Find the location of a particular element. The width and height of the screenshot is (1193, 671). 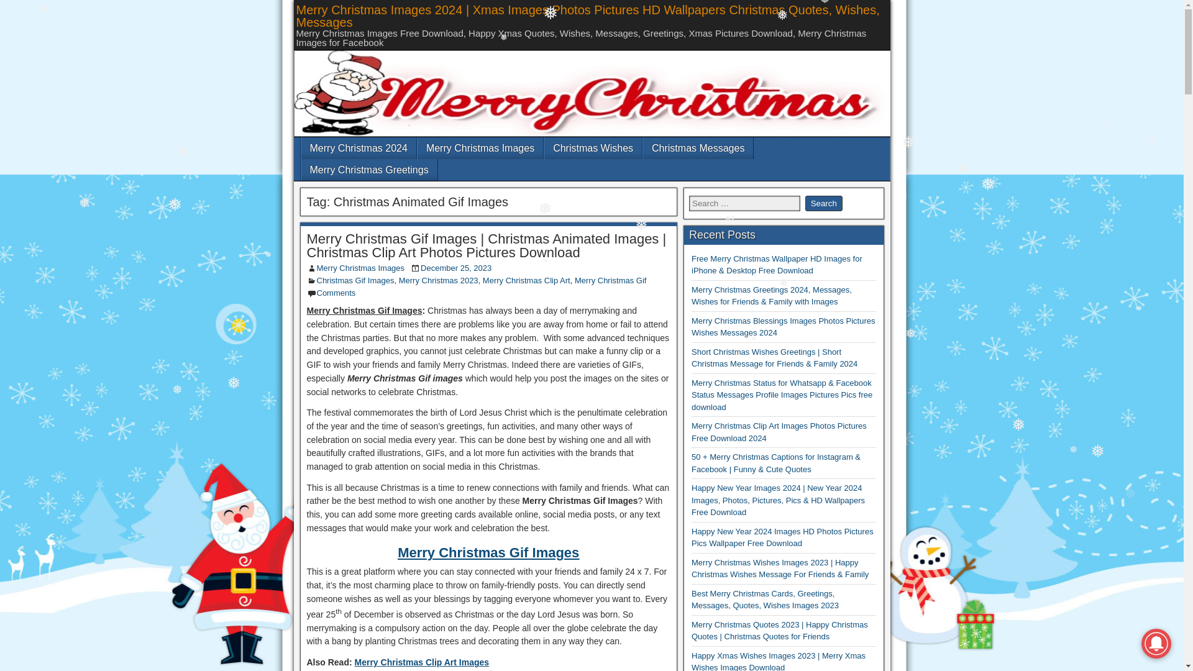

Search is located at coordinates (824, 204).